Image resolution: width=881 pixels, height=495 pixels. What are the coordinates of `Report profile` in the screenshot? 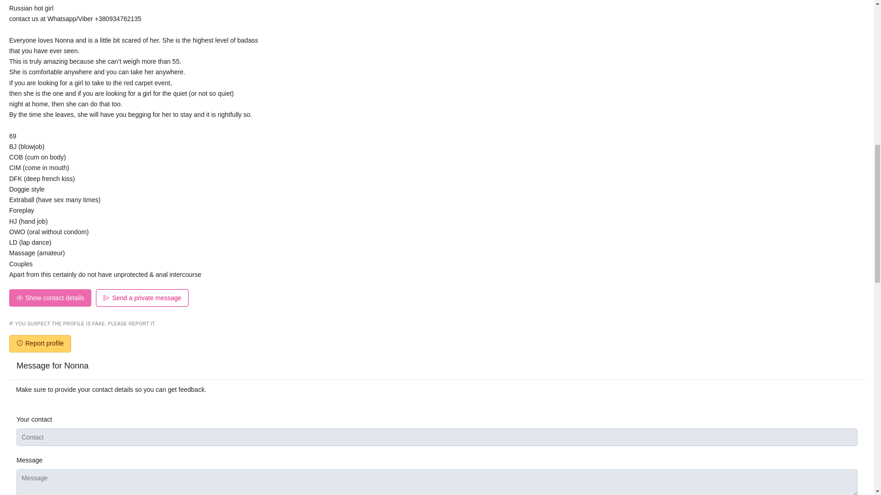 It's located at (40, 344).